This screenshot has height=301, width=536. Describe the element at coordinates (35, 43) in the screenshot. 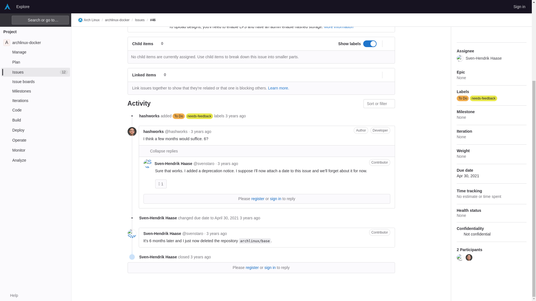

I see `Monitor` at that location.